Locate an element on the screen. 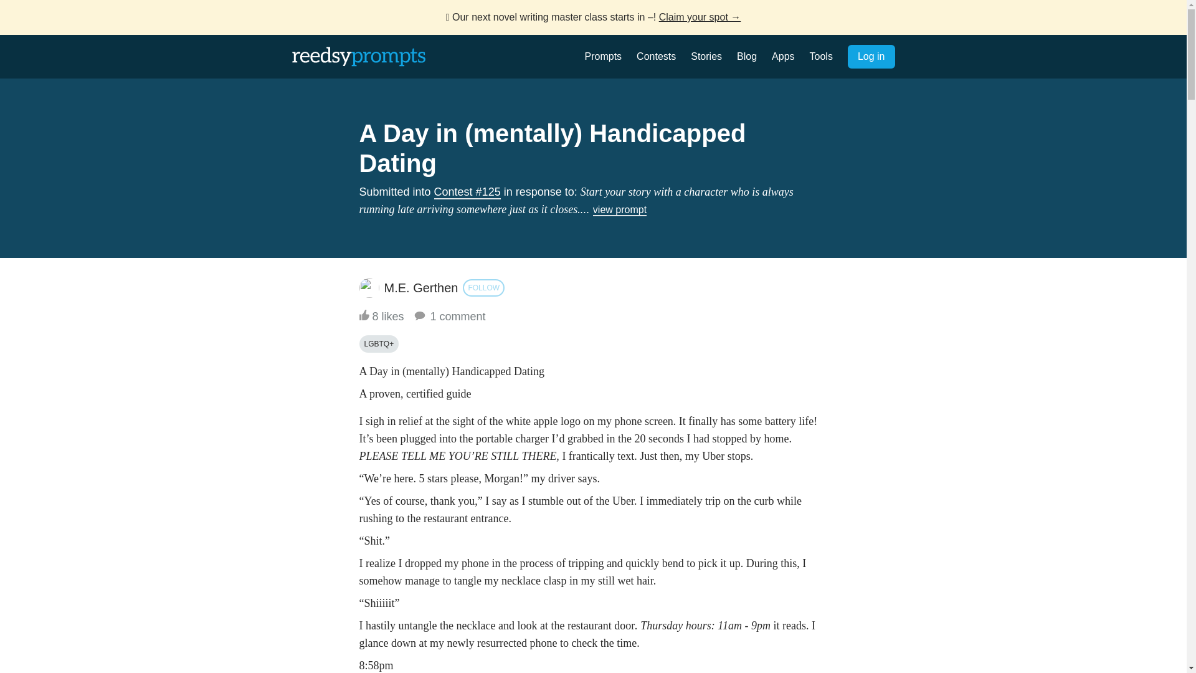 Image resolution: width=1196 pixels, height=673 pixels. Stories is located at coordinates (706, 56).